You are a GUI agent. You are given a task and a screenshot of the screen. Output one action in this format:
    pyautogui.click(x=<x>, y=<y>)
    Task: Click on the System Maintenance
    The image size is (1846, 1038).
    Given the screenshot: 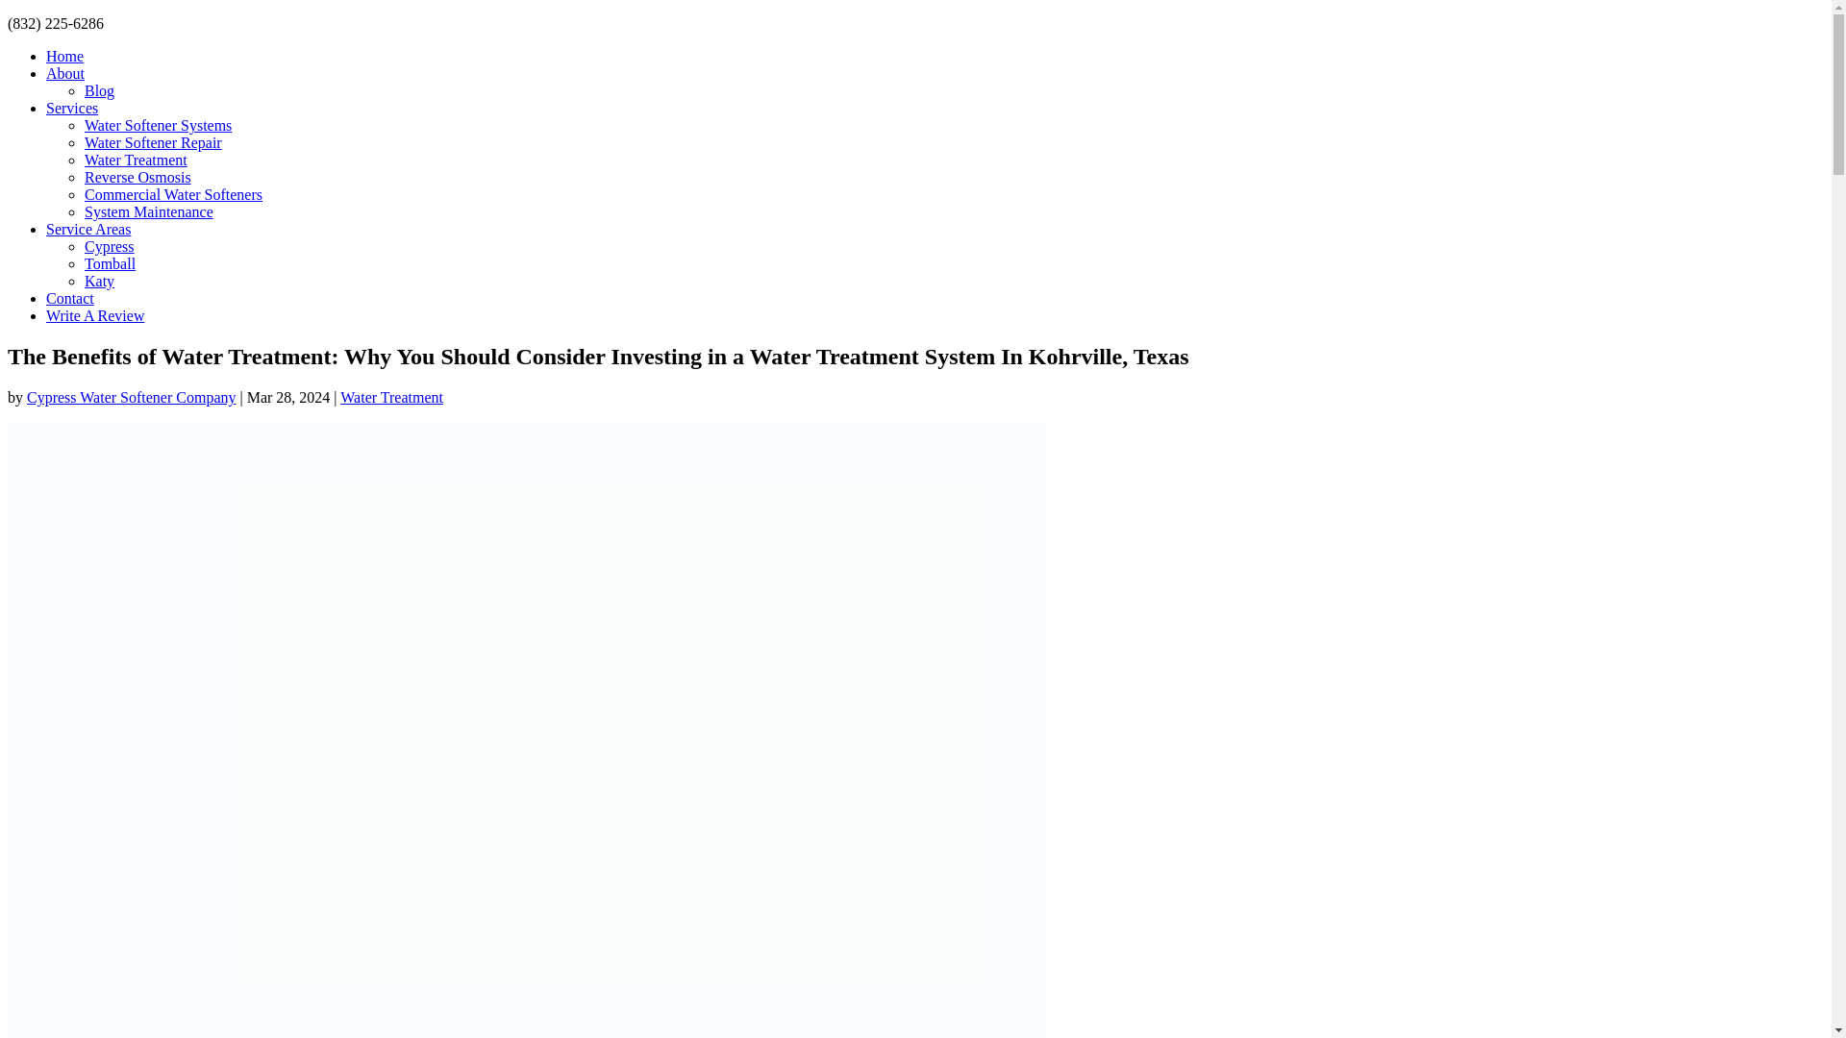 What is the action you would take?
    pyautogui.click(x=149, y=211)
    